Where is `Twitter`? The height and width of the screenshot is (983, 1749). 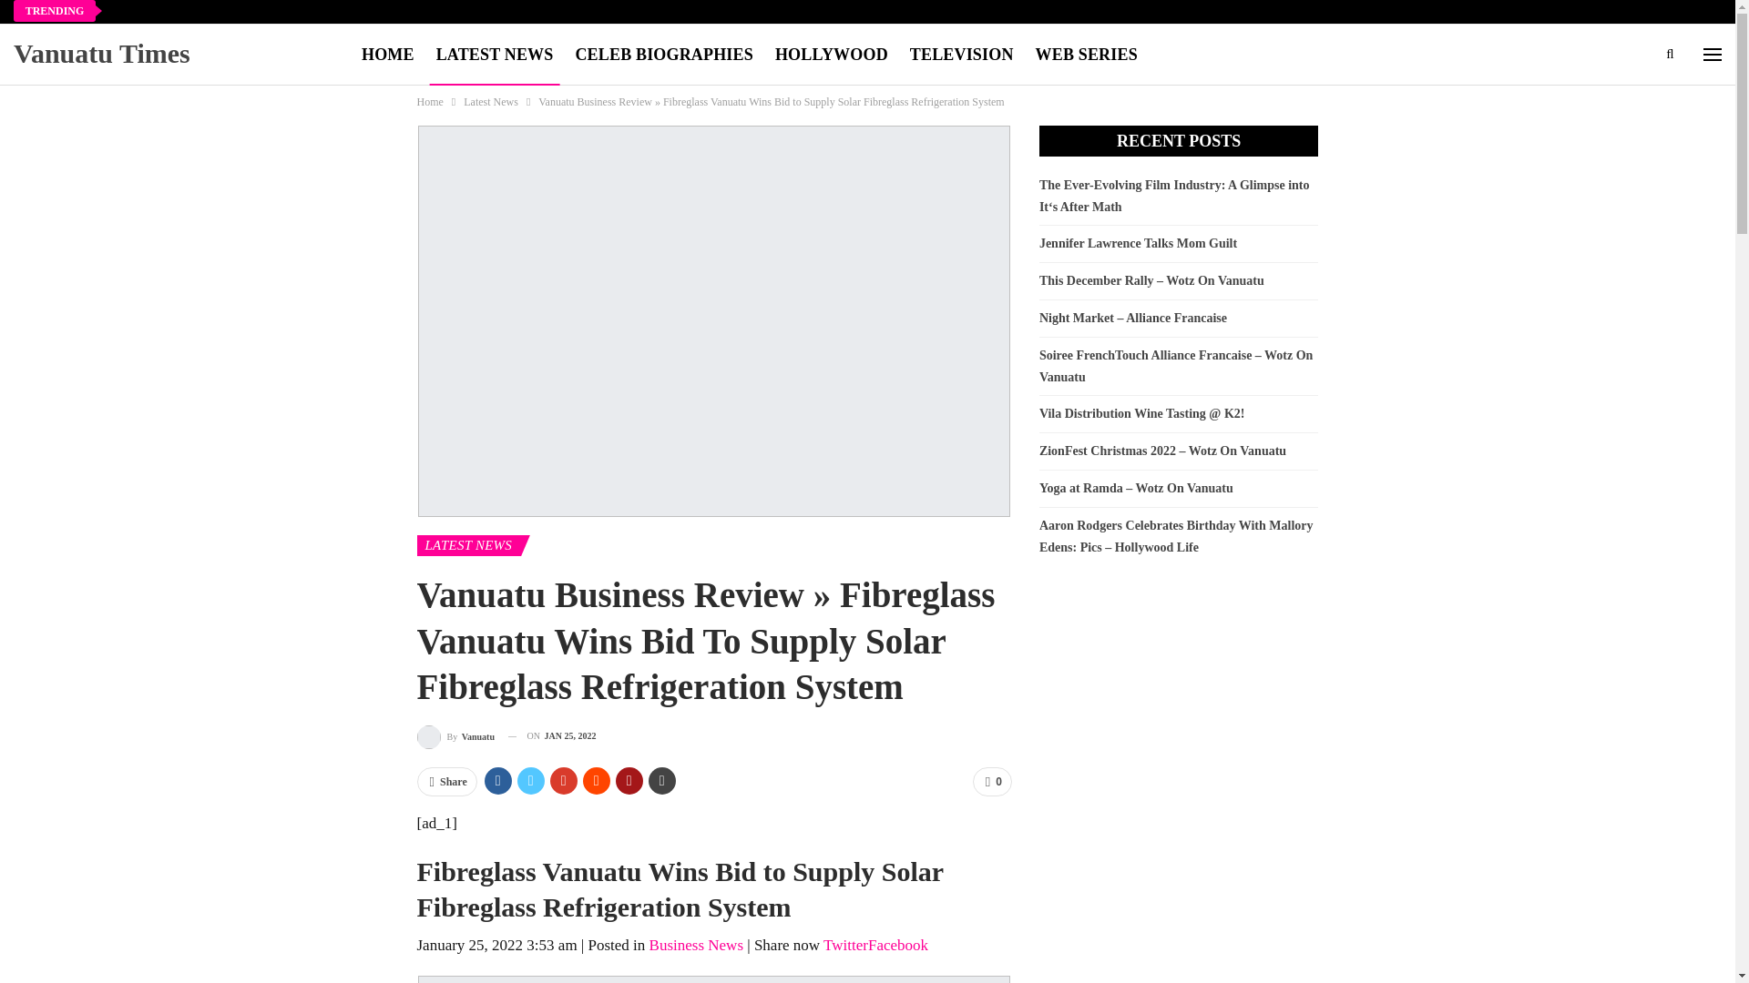 Twitter is located at coordinates (845, 945).